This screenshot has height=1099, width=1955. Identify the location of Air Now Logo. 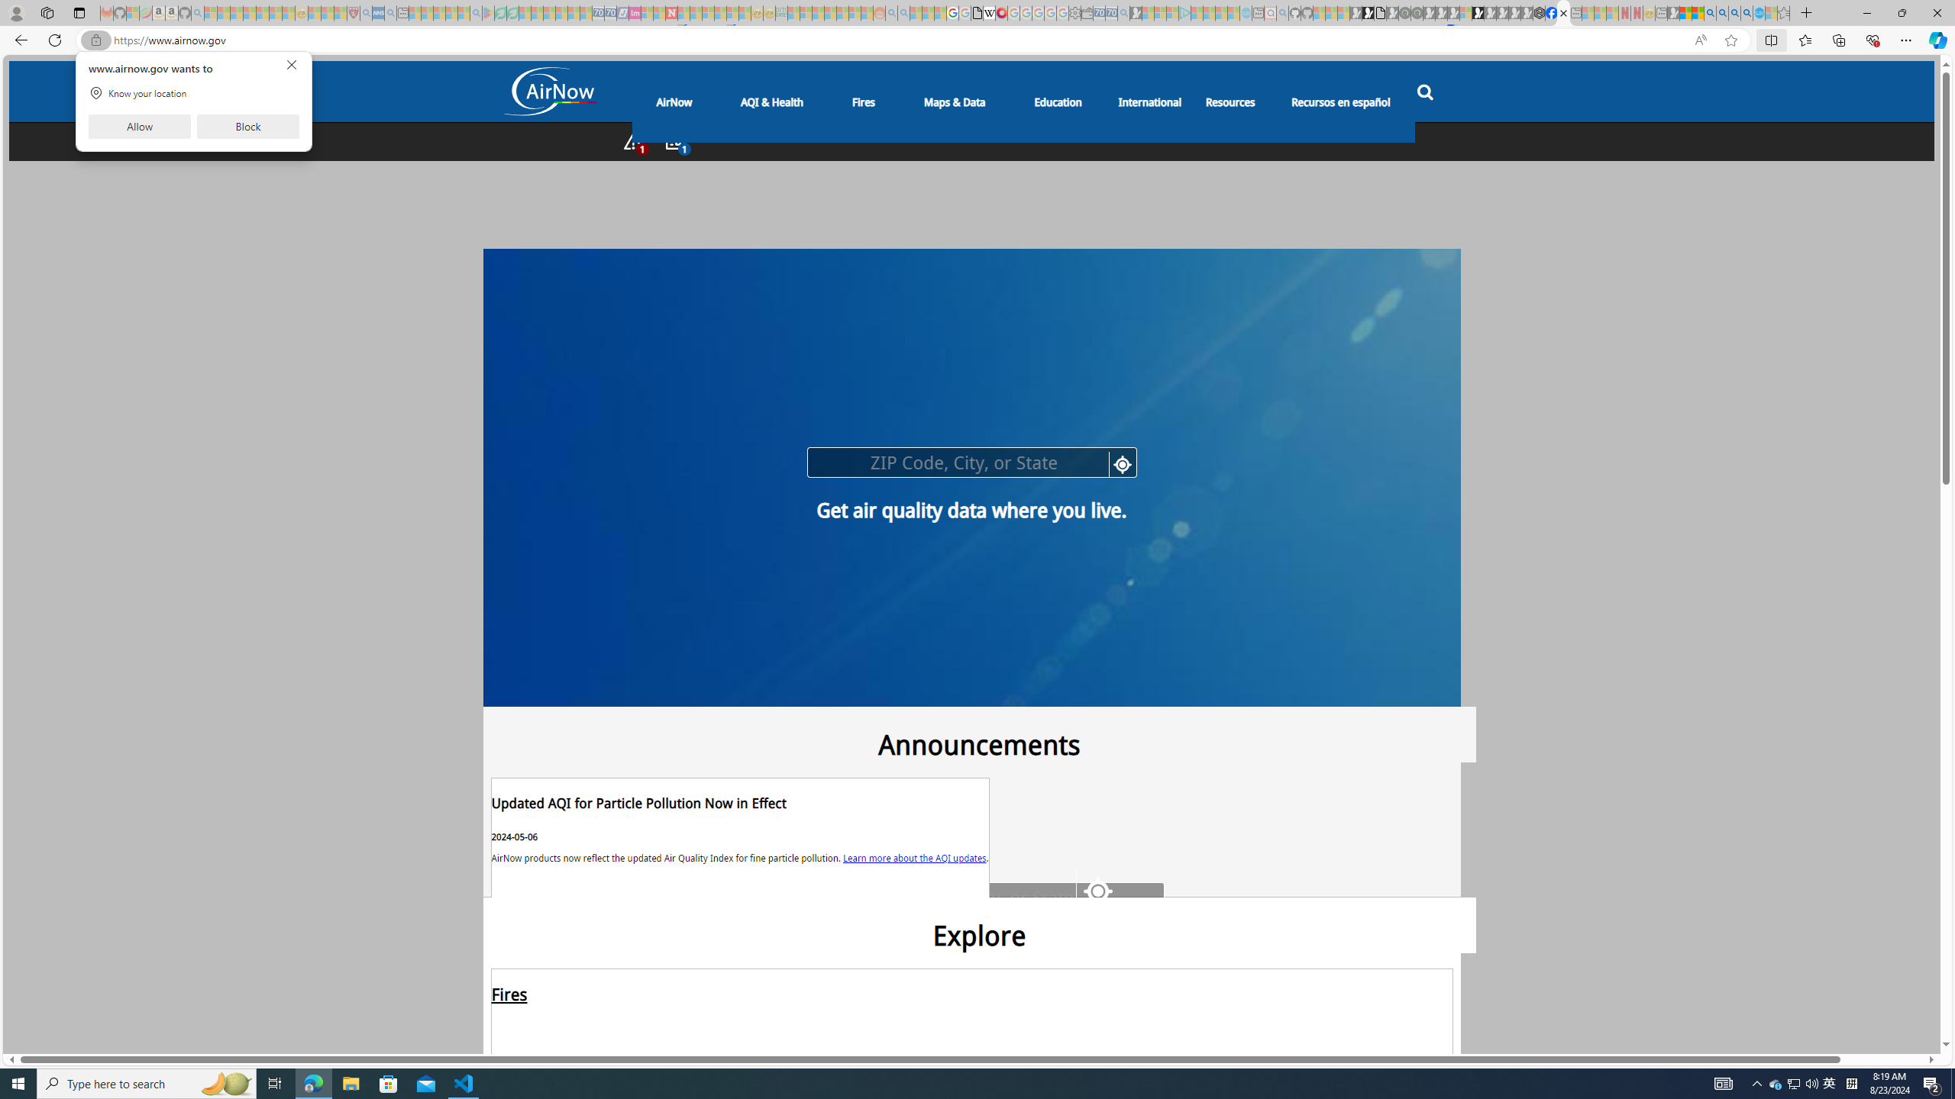
(549, 91).